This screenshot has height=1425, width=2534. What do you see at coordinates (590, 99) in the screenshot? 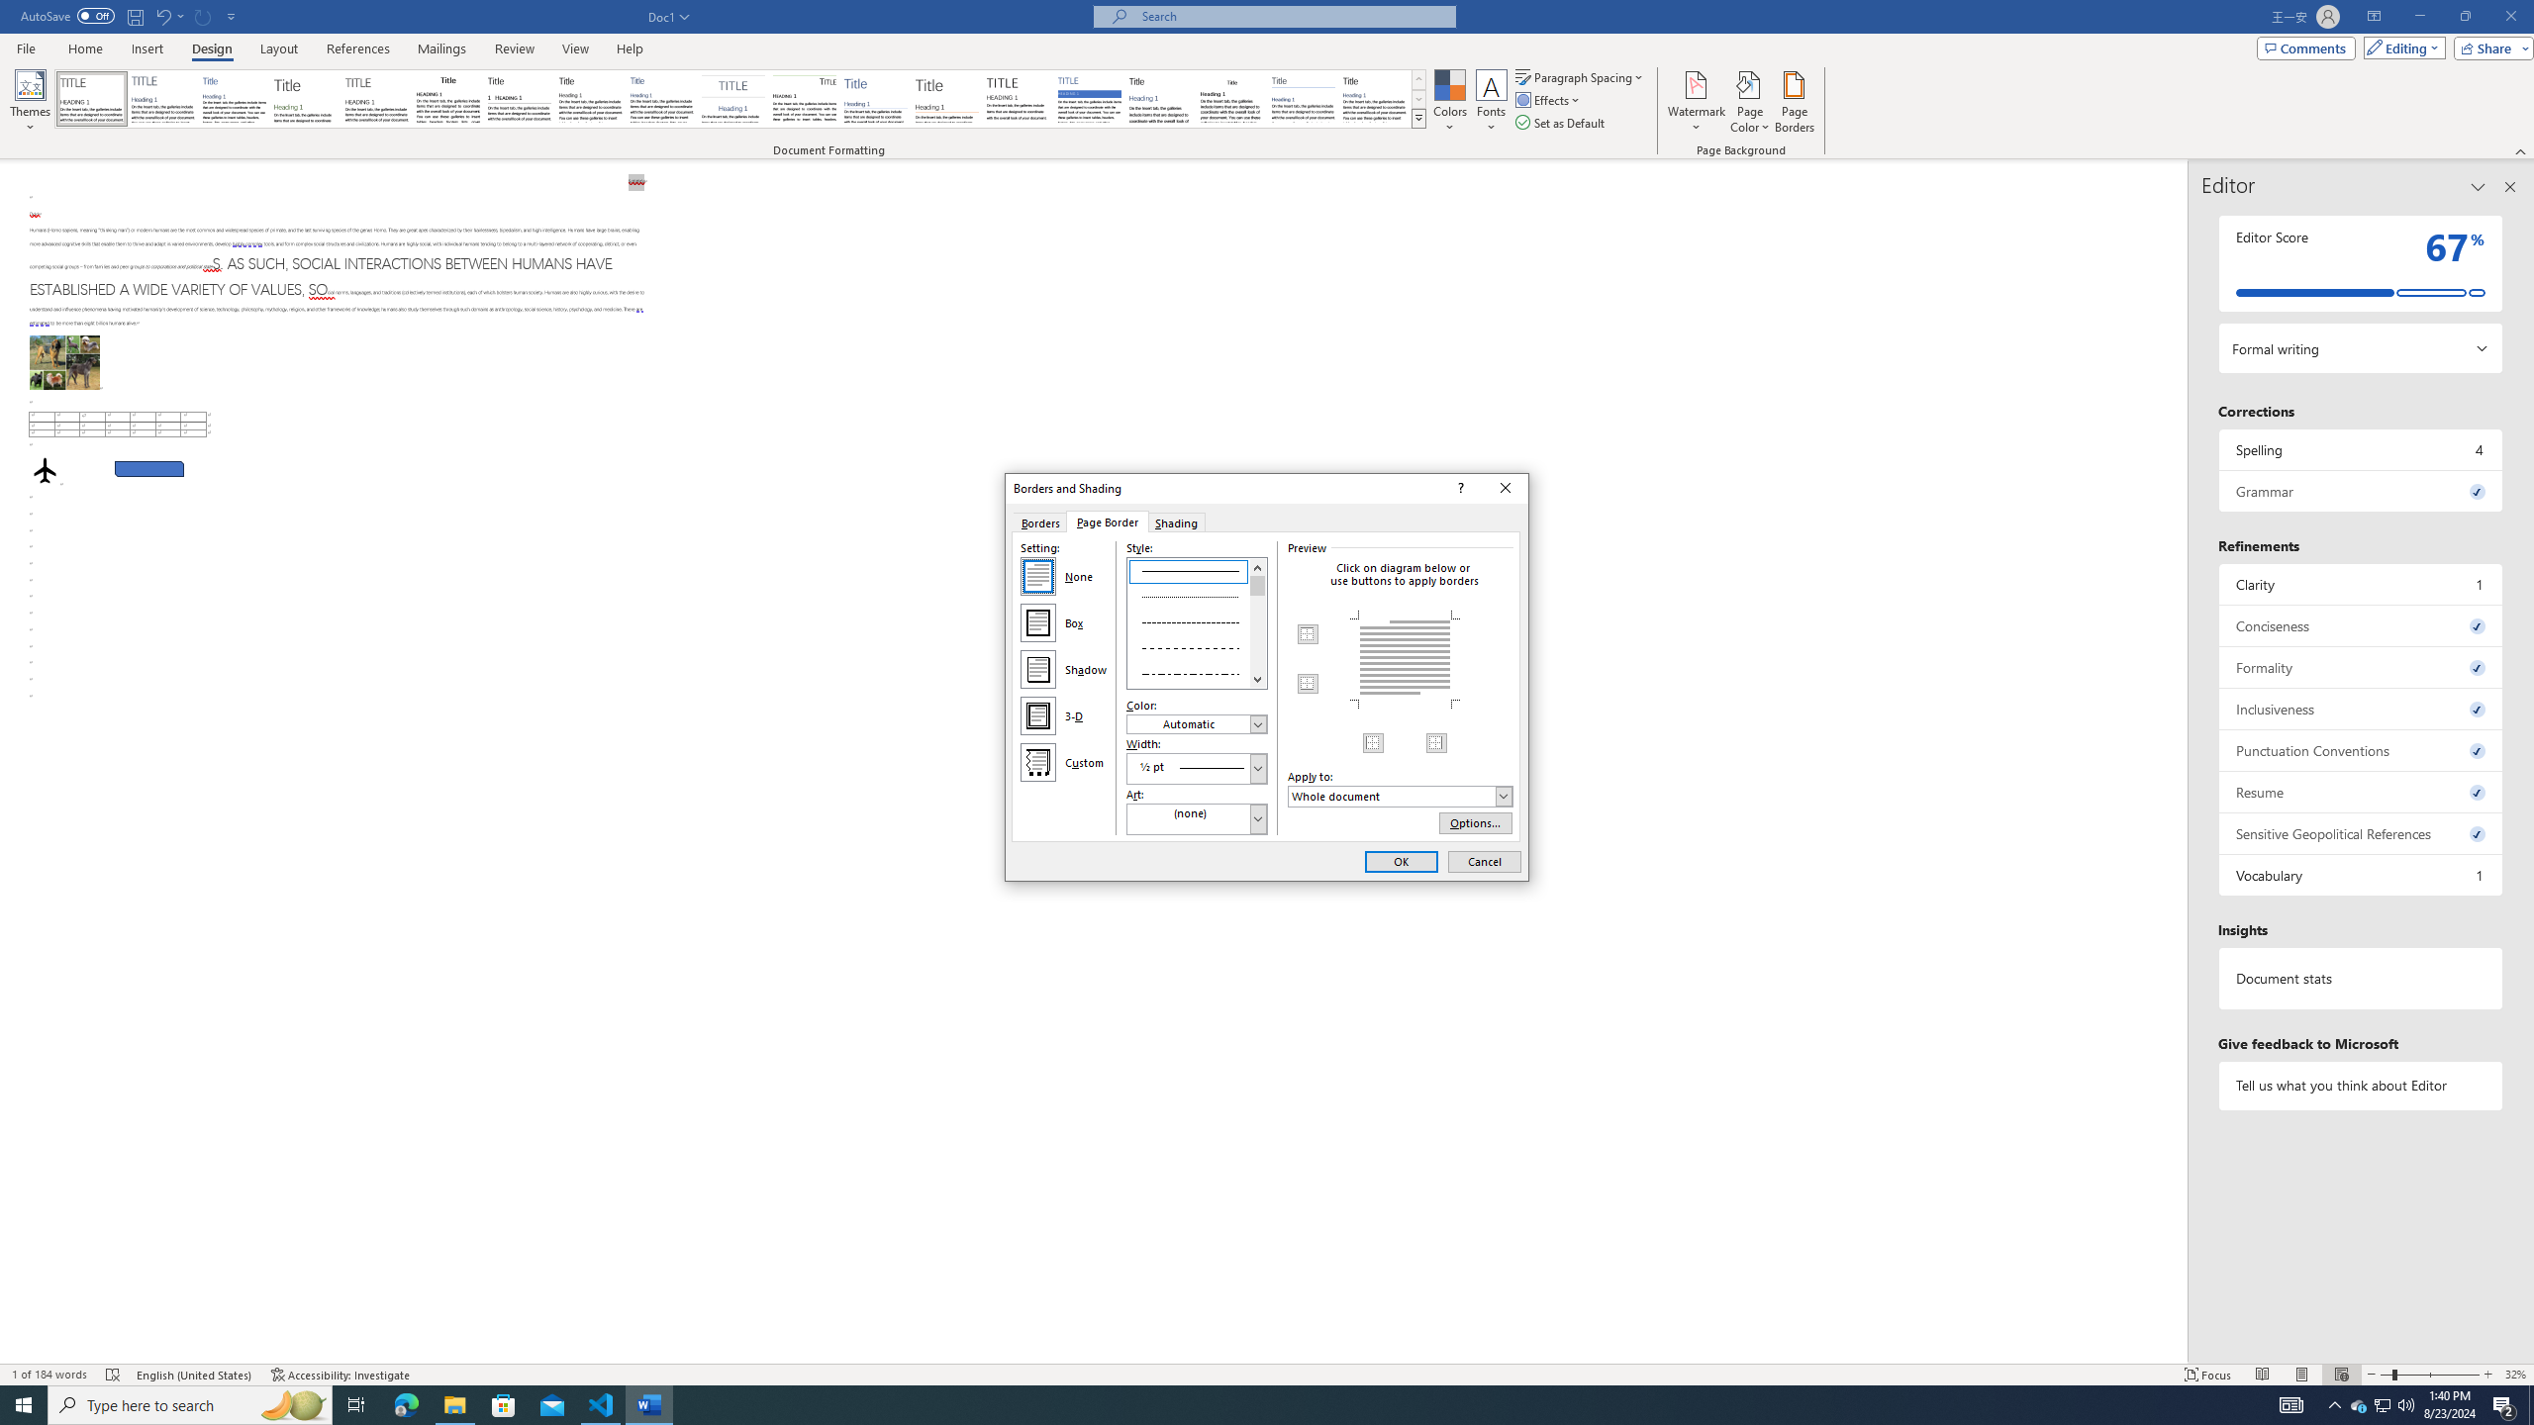
I see `Black & White (Word 2013)` at bounding box center [590, 99].